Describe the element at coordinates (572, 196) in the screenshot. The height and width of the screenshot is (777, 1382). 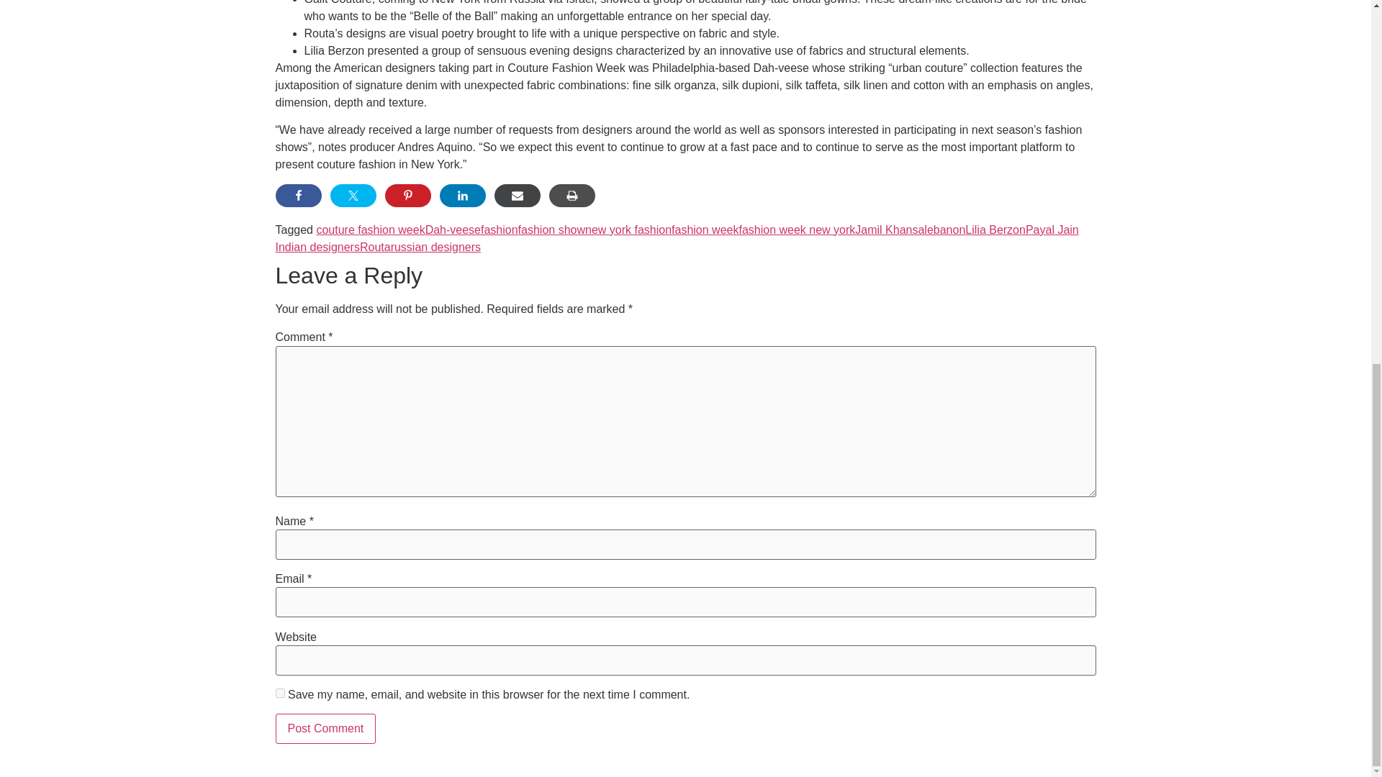
I see `Print this Page` at that location.